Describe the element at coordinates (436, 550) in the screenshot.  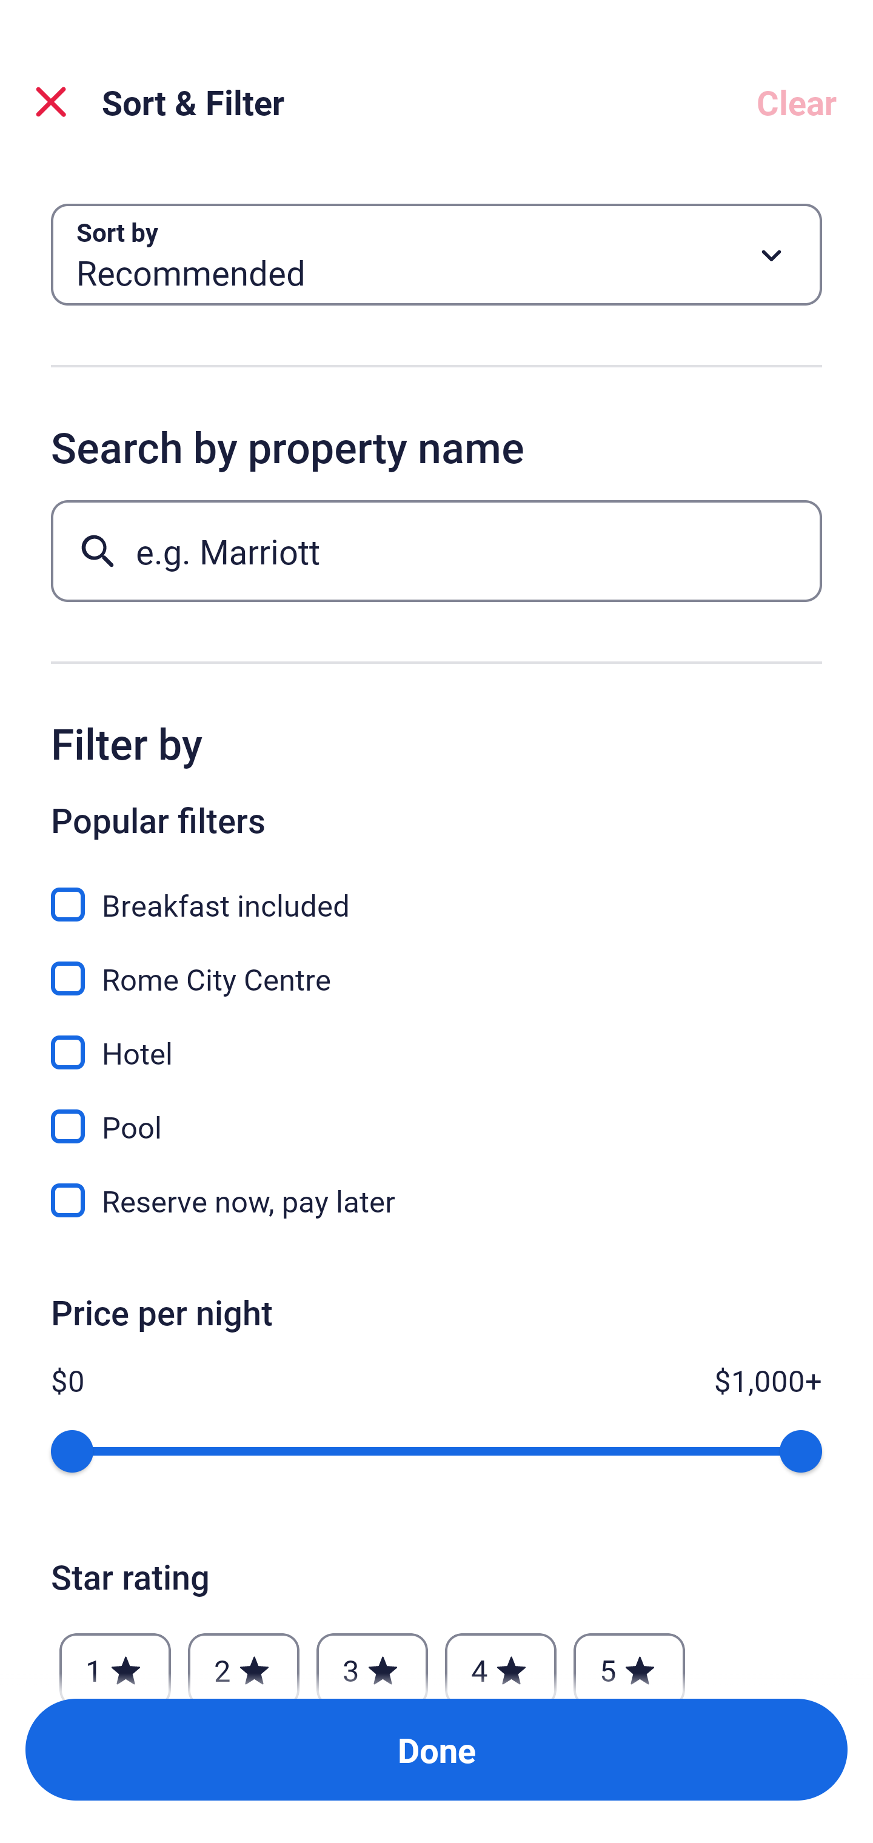
I see `e.g. Marriott Button` at that location.